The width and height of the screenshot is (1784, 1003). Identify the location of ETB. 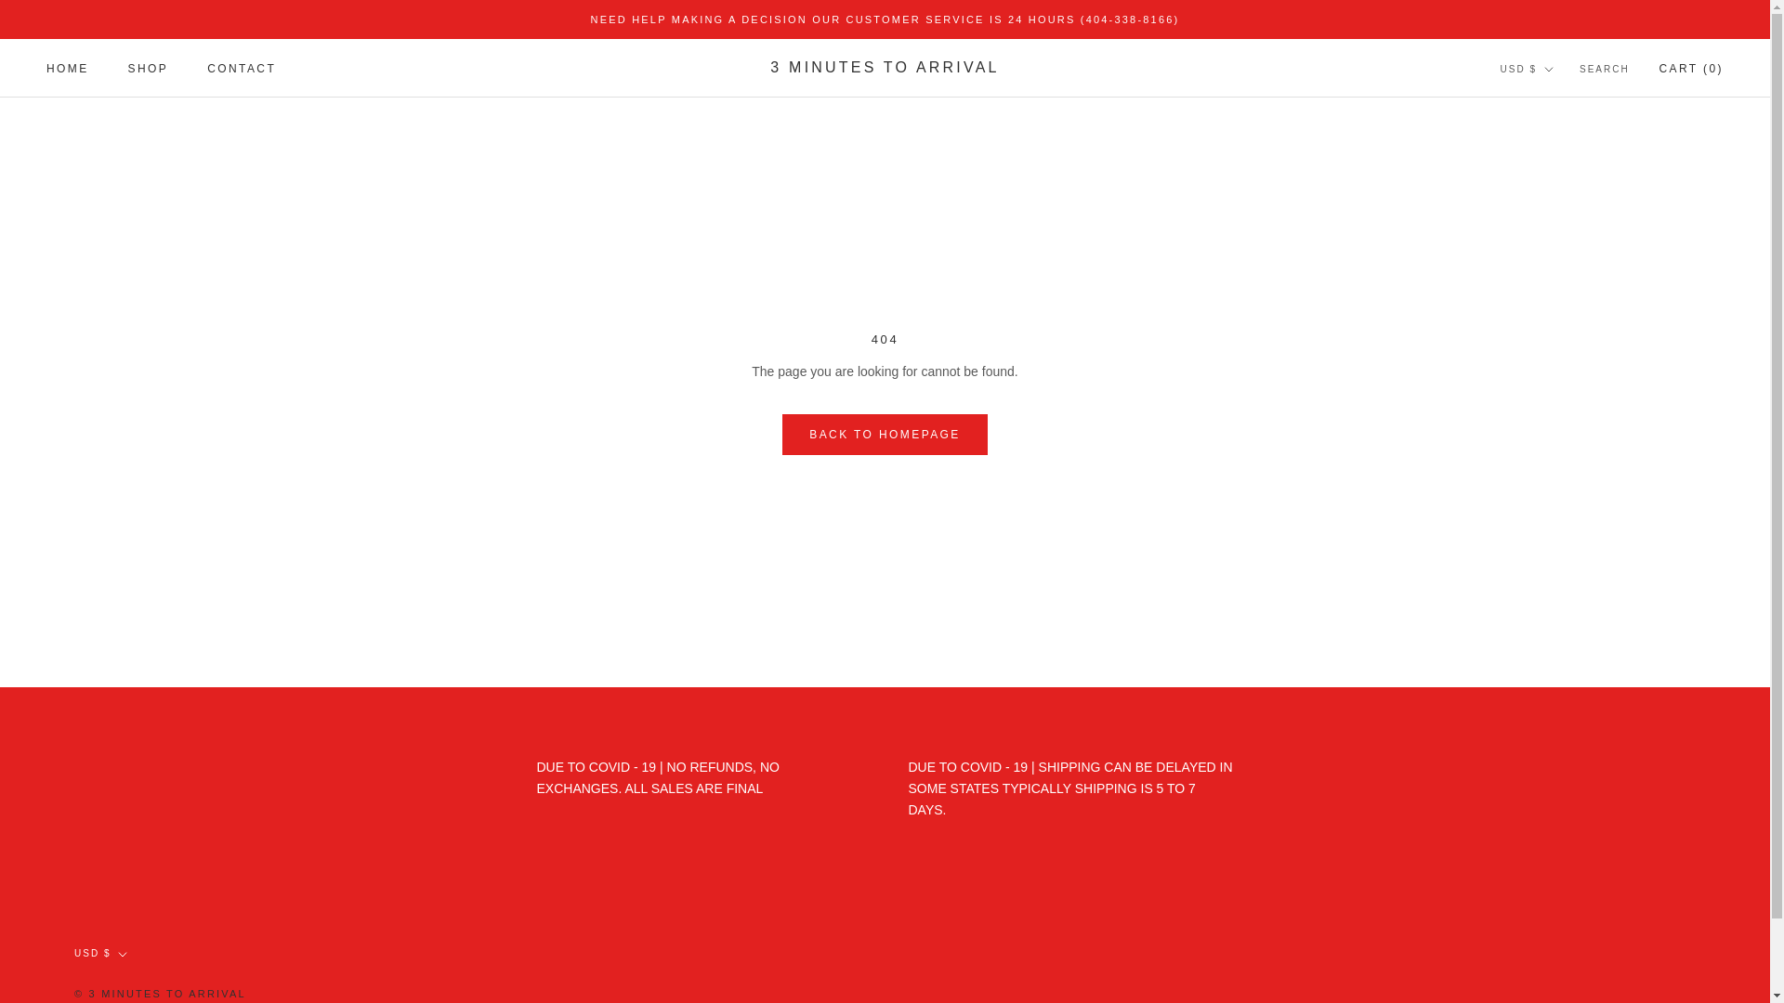
(1559, 847).